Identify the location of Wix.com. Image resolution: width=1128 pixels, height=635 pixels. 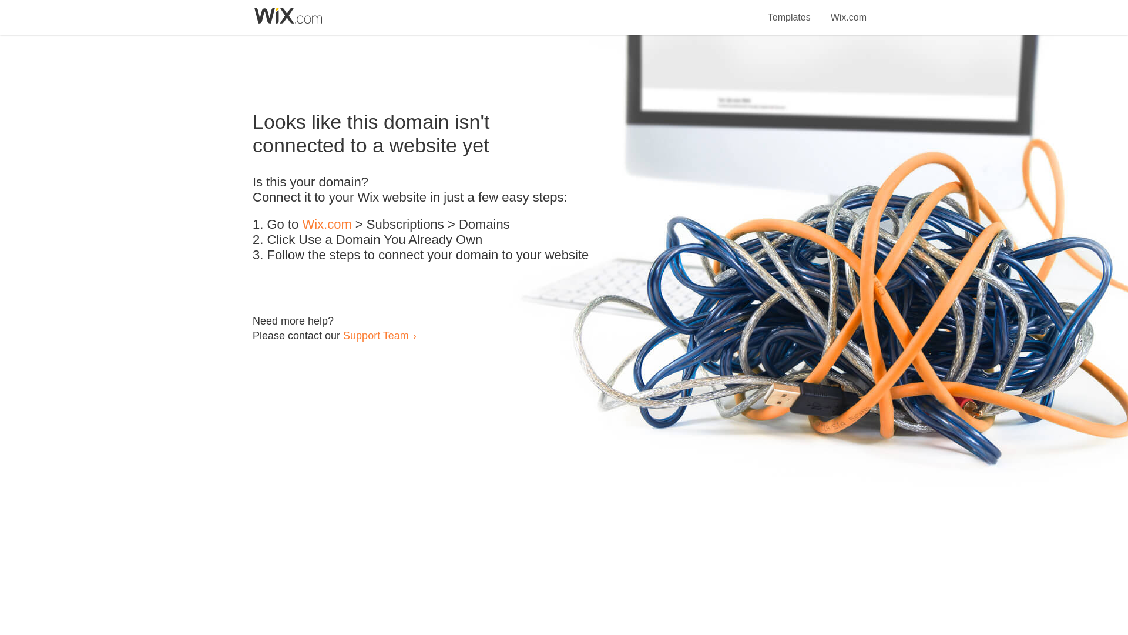
(848, 11).